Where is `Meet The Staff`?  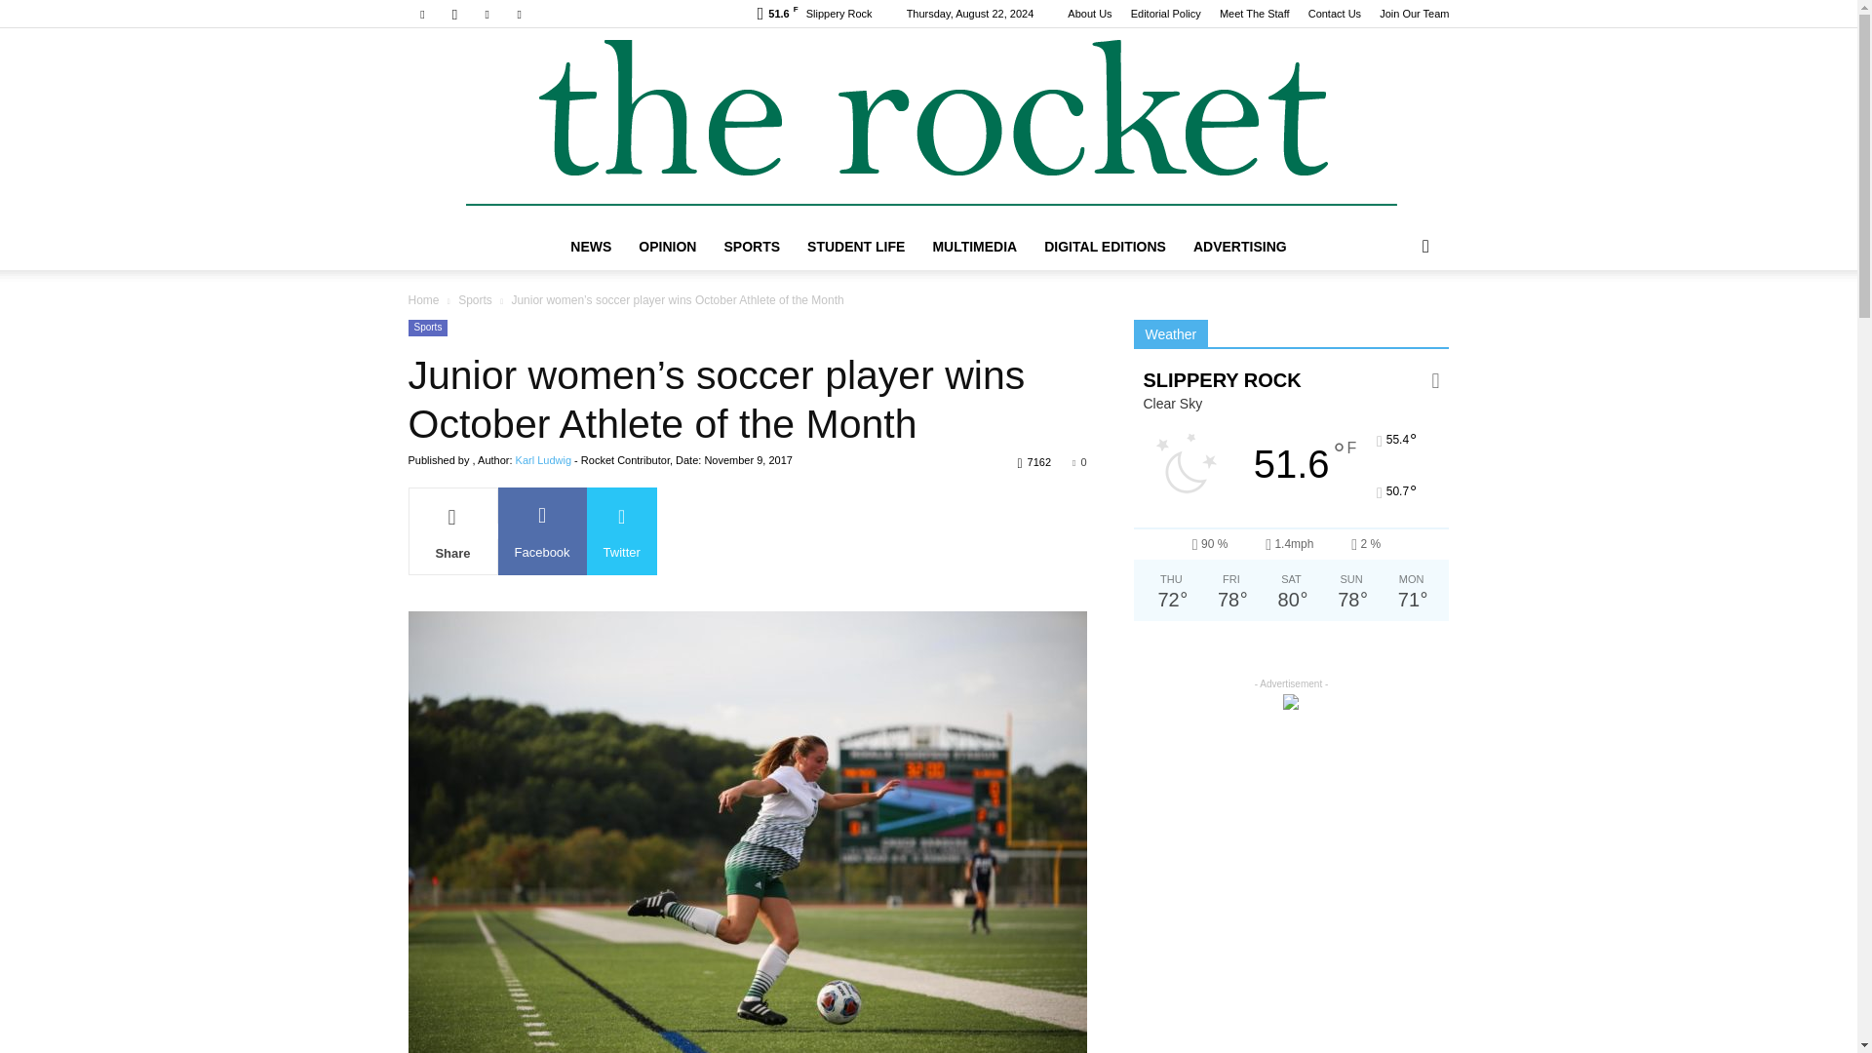
Meet The Staff is located at coordinates (1254, 14).